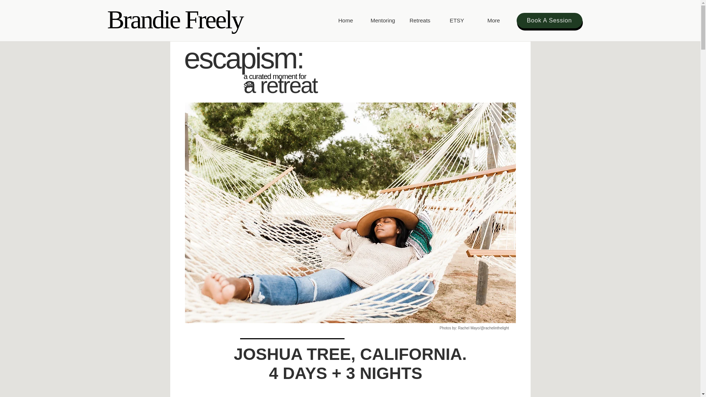 Image resolution: width=706 pixels, height=397 pixels. Describe the element at coordinates (382, 21) in the screenshot. I see `Mentoring` at that location.